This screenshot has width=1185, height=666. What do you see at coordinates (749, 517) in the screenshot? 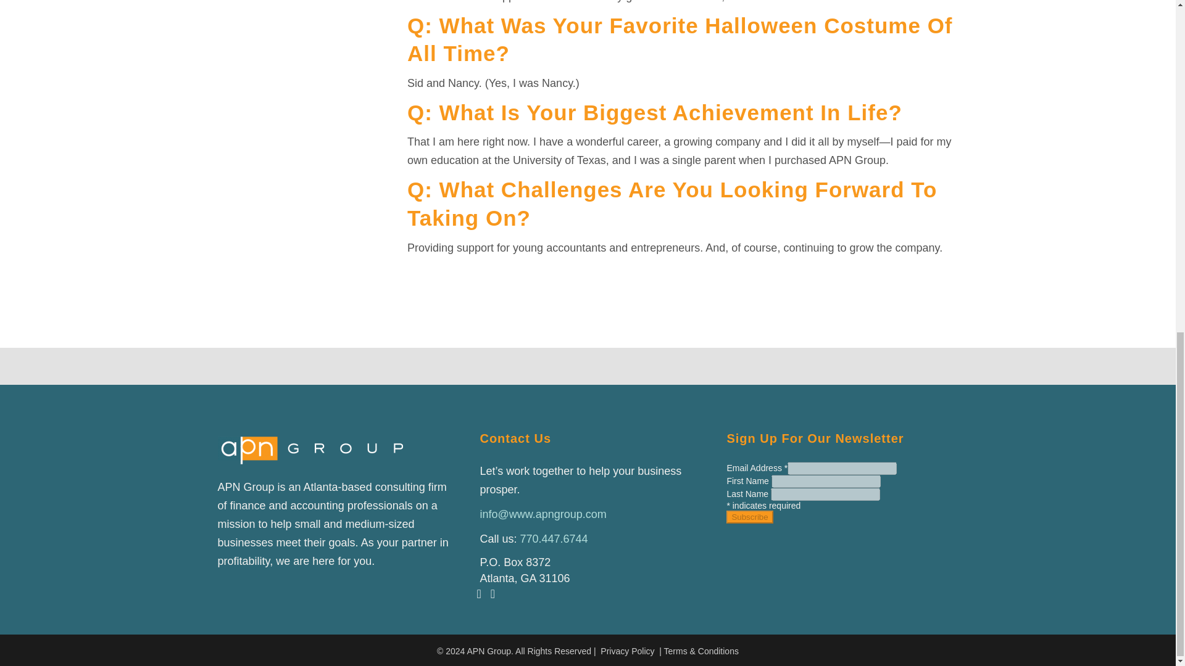
I see `Subscribe` at bounding box center [749, 517].